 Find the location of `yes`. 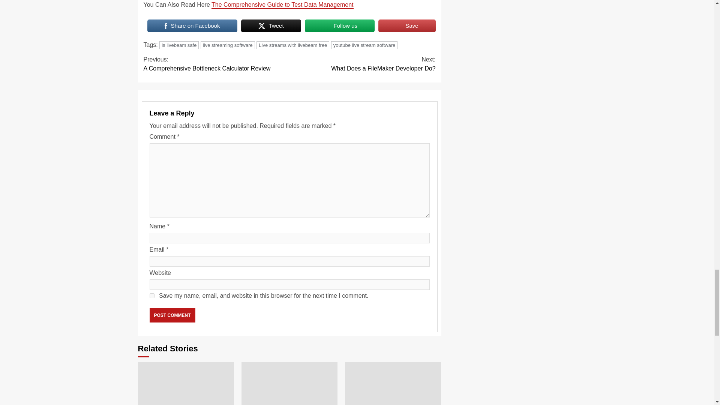

yes is located at coordinates (192, 25).